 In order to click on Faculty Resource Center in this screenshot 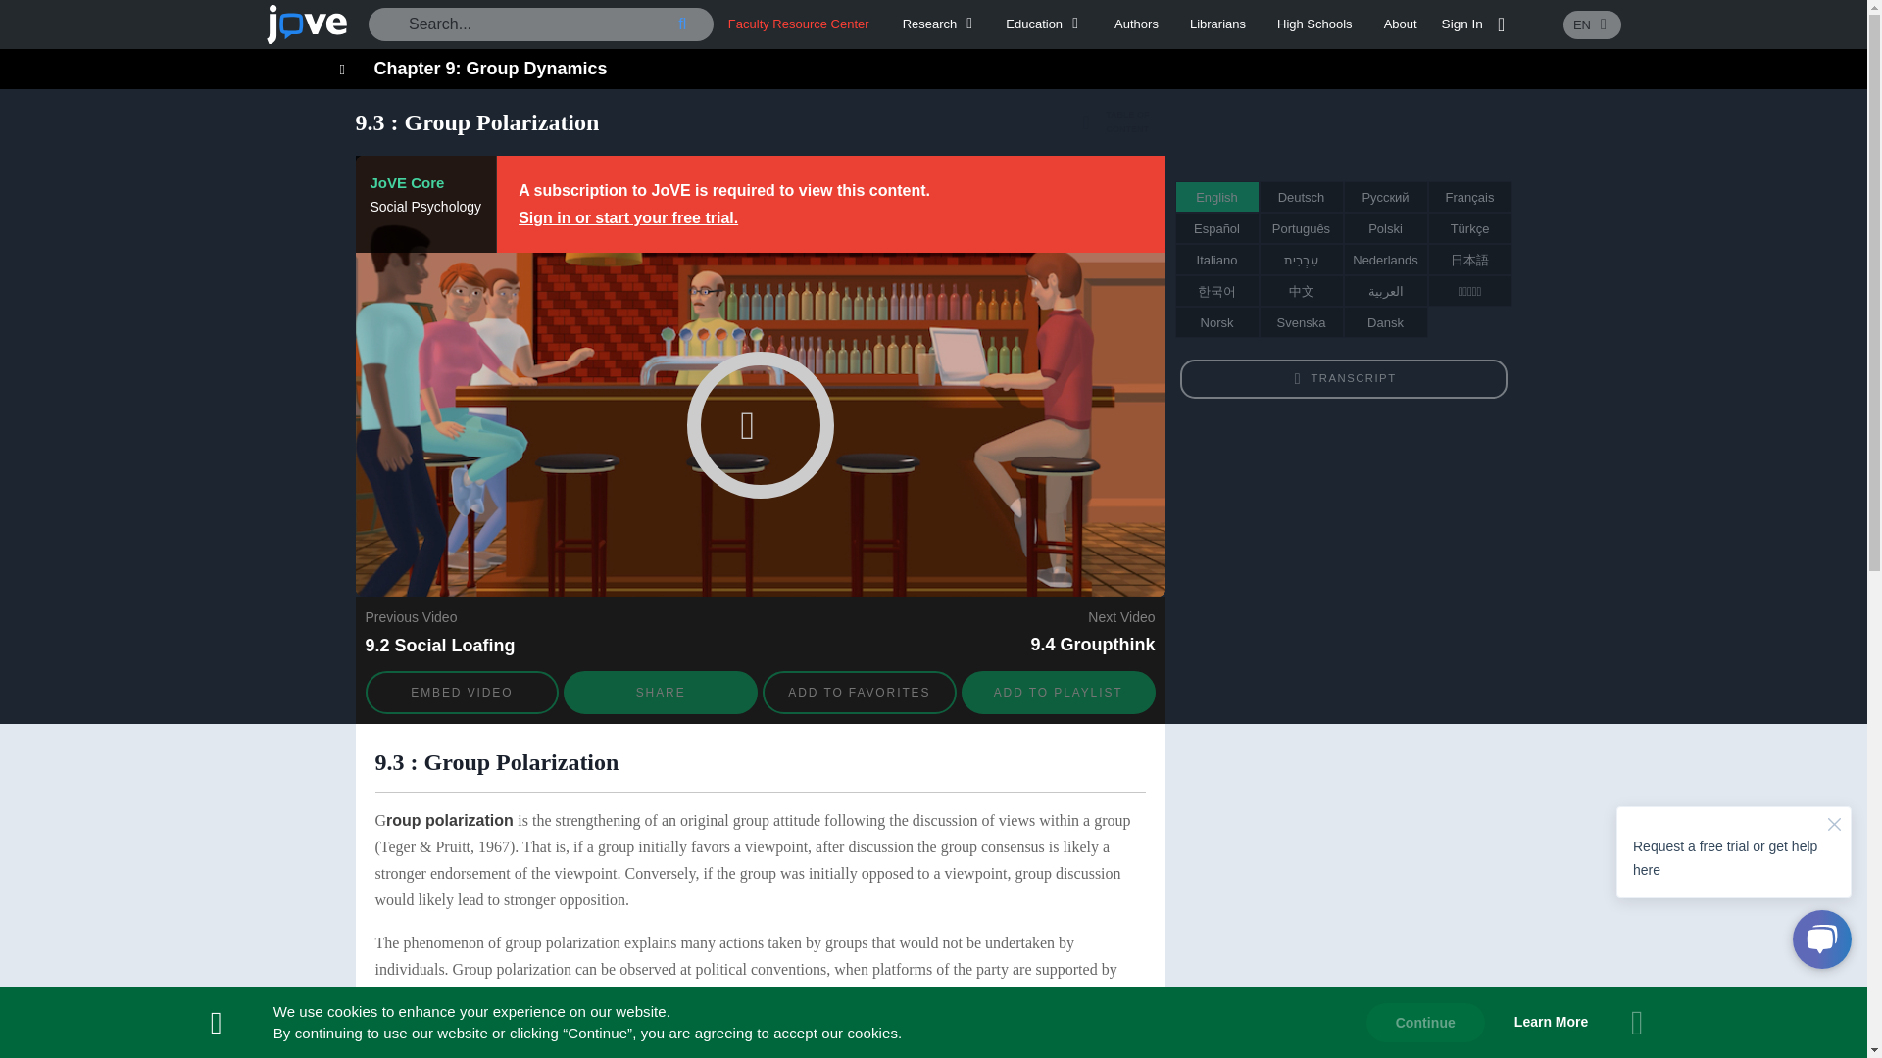, I will do `click(799, 24)`.